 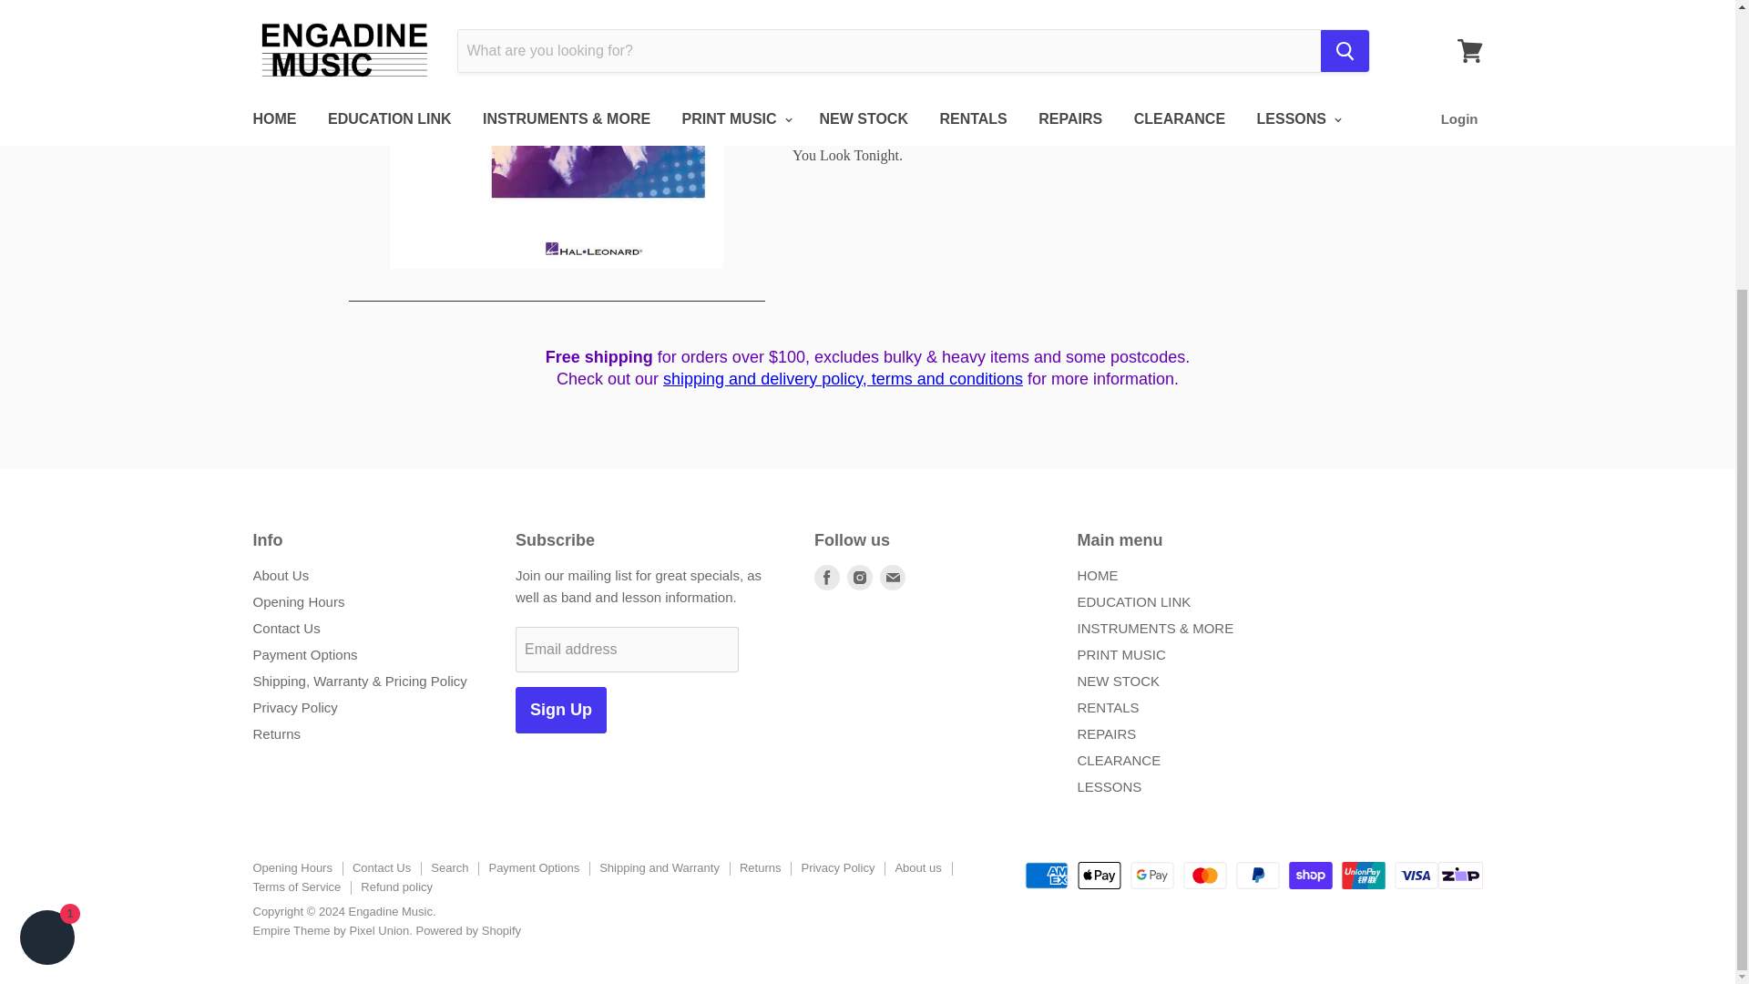 I want to click on Mastercard, so click(x=1205, y=876).